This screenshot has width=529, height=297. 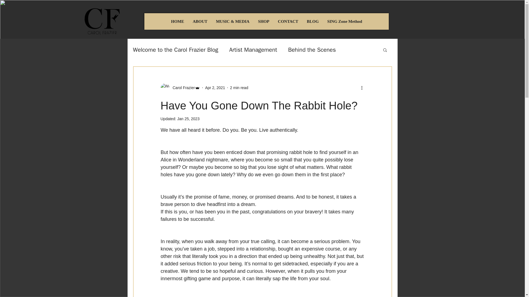 I want to click on SING Zone Method, so click(x=344, y=21).